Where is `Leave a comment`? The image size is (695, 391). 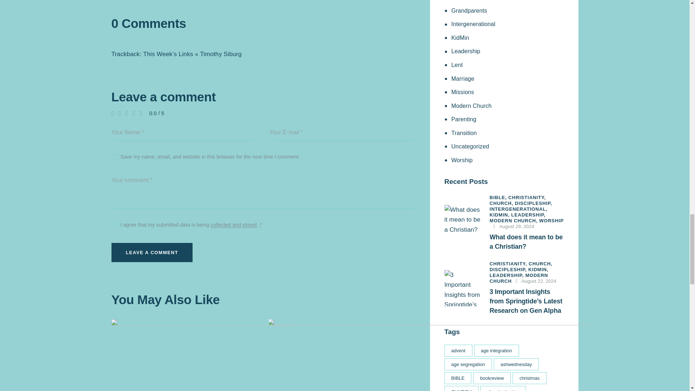 Leave a comment is located at coordinates (152, 252).